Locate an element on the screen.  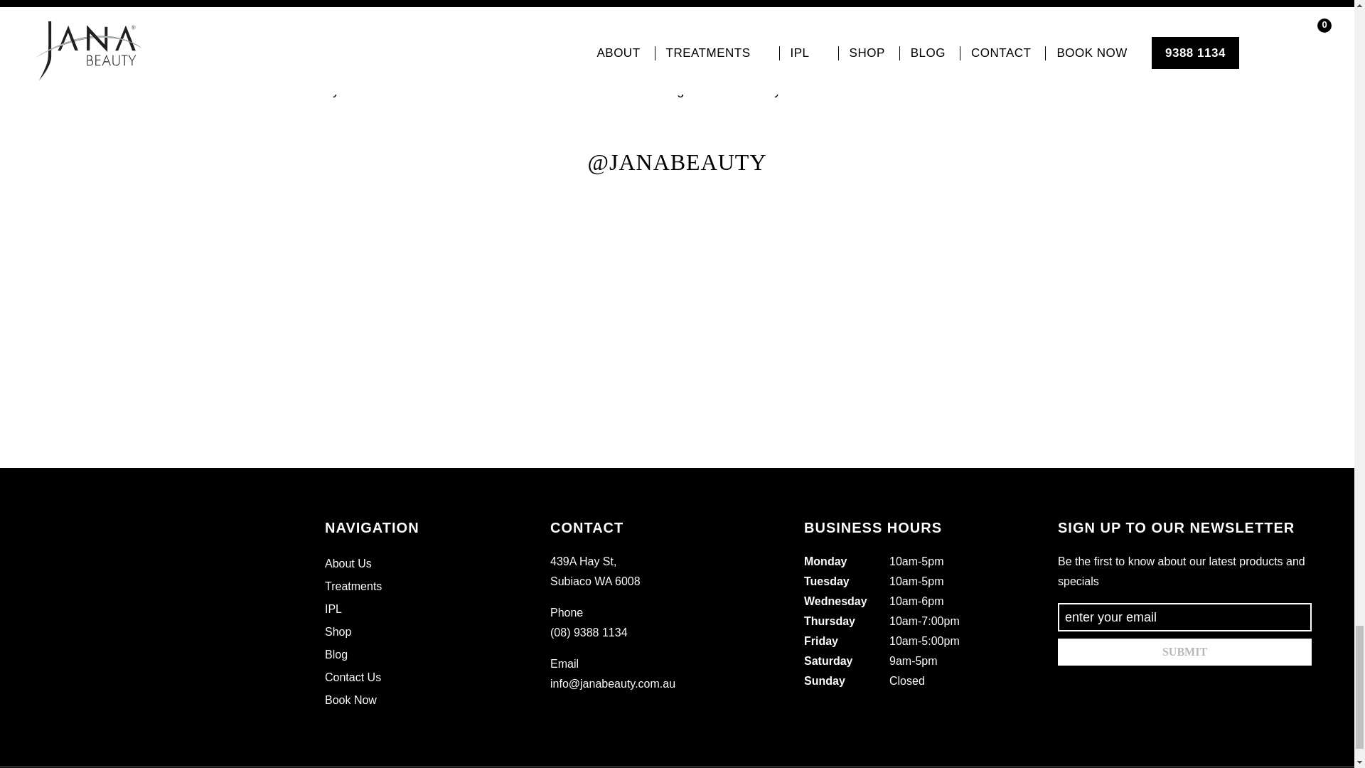
Contact Us is located at coordinates (353, 677).